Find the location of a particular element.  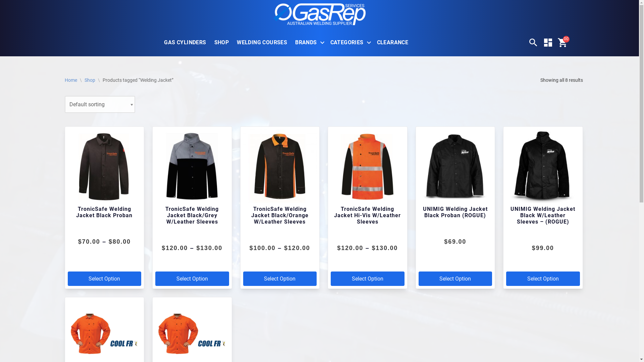

Shop is located at coordinates (90, 80).